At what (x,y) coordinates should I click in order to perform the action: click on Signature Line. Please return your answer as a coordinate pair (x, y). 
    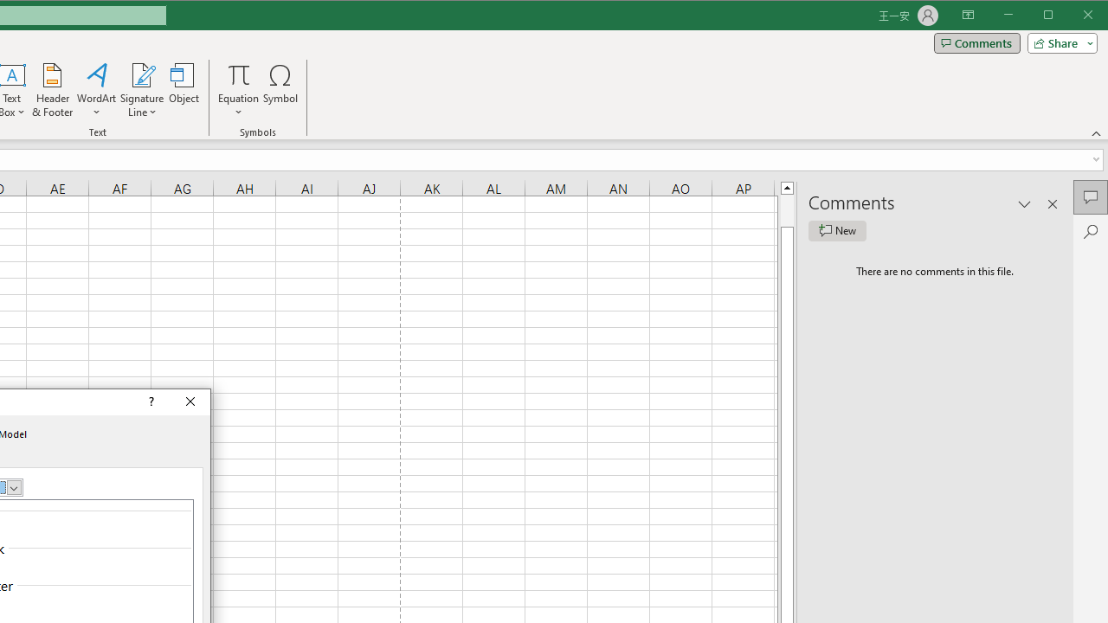
    Looking at the image, I should click on (142, 90).